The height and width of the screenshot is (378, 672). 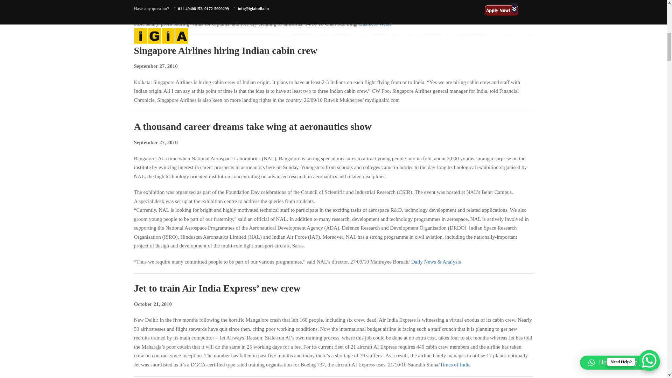 What do you see at coordinates (455, 364) in the screenshot?
I see `Times of India` at bounding box center [455, 364].